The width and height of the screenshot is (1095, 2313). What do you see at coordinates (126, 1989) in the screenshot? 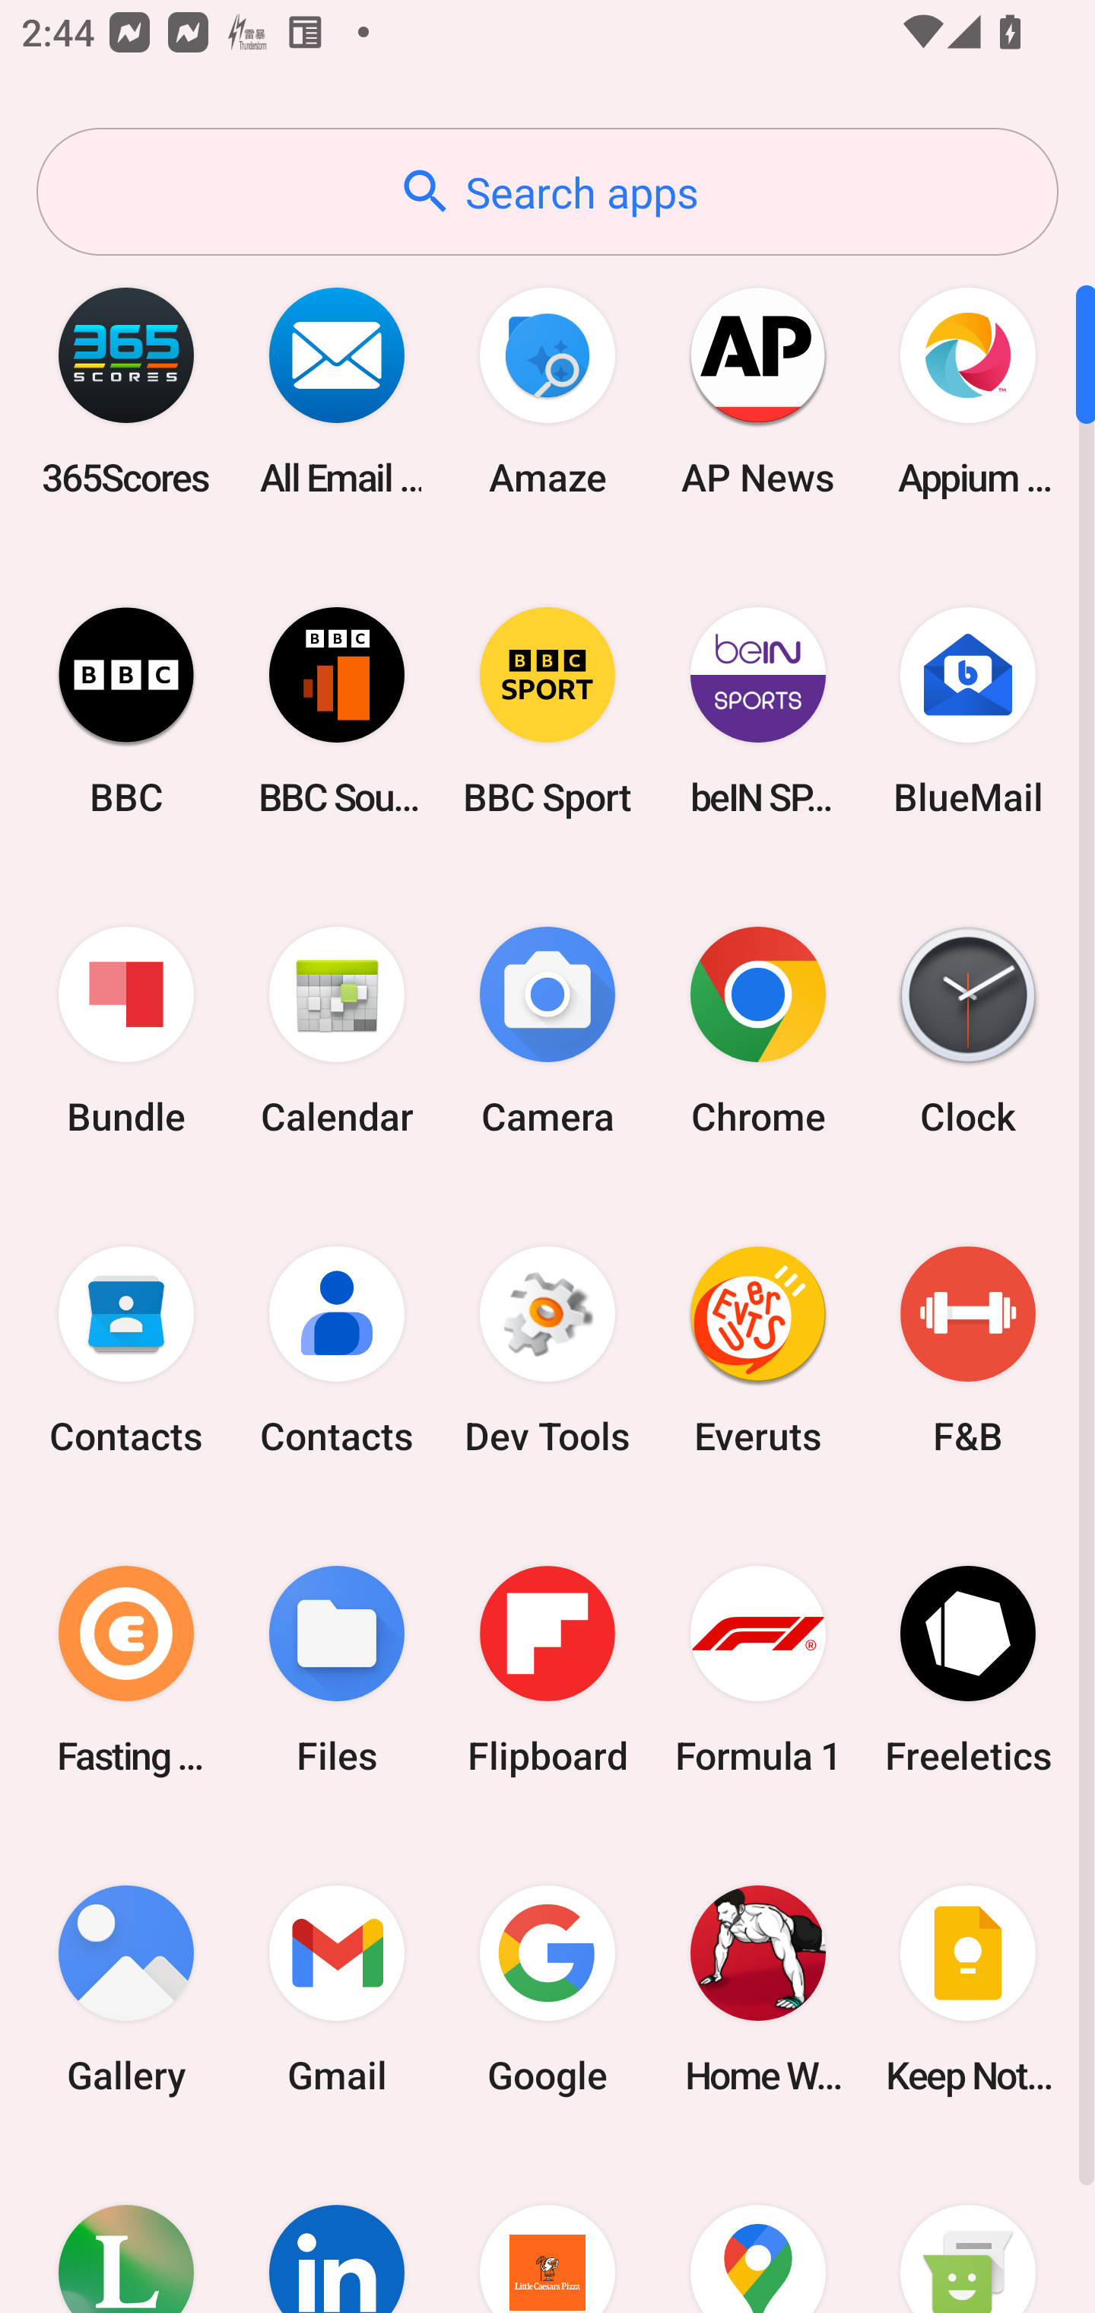
I see `Gallery` at bounding box center [126, 1989].